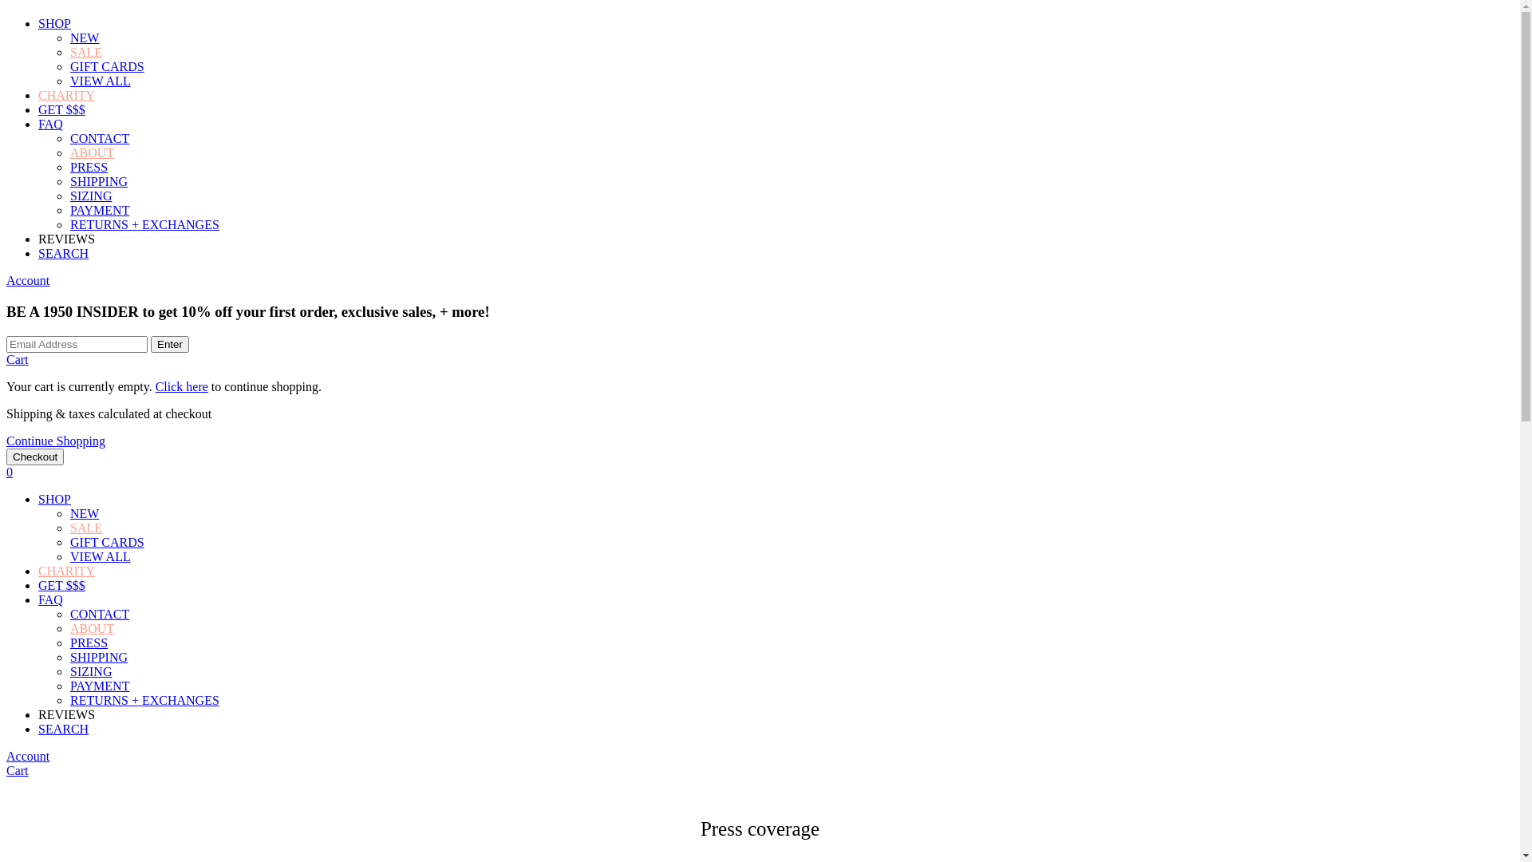 Image resolution: width=1532 pixels, height=862 pixels. I want to click on SEARCH, so click(64, 254).